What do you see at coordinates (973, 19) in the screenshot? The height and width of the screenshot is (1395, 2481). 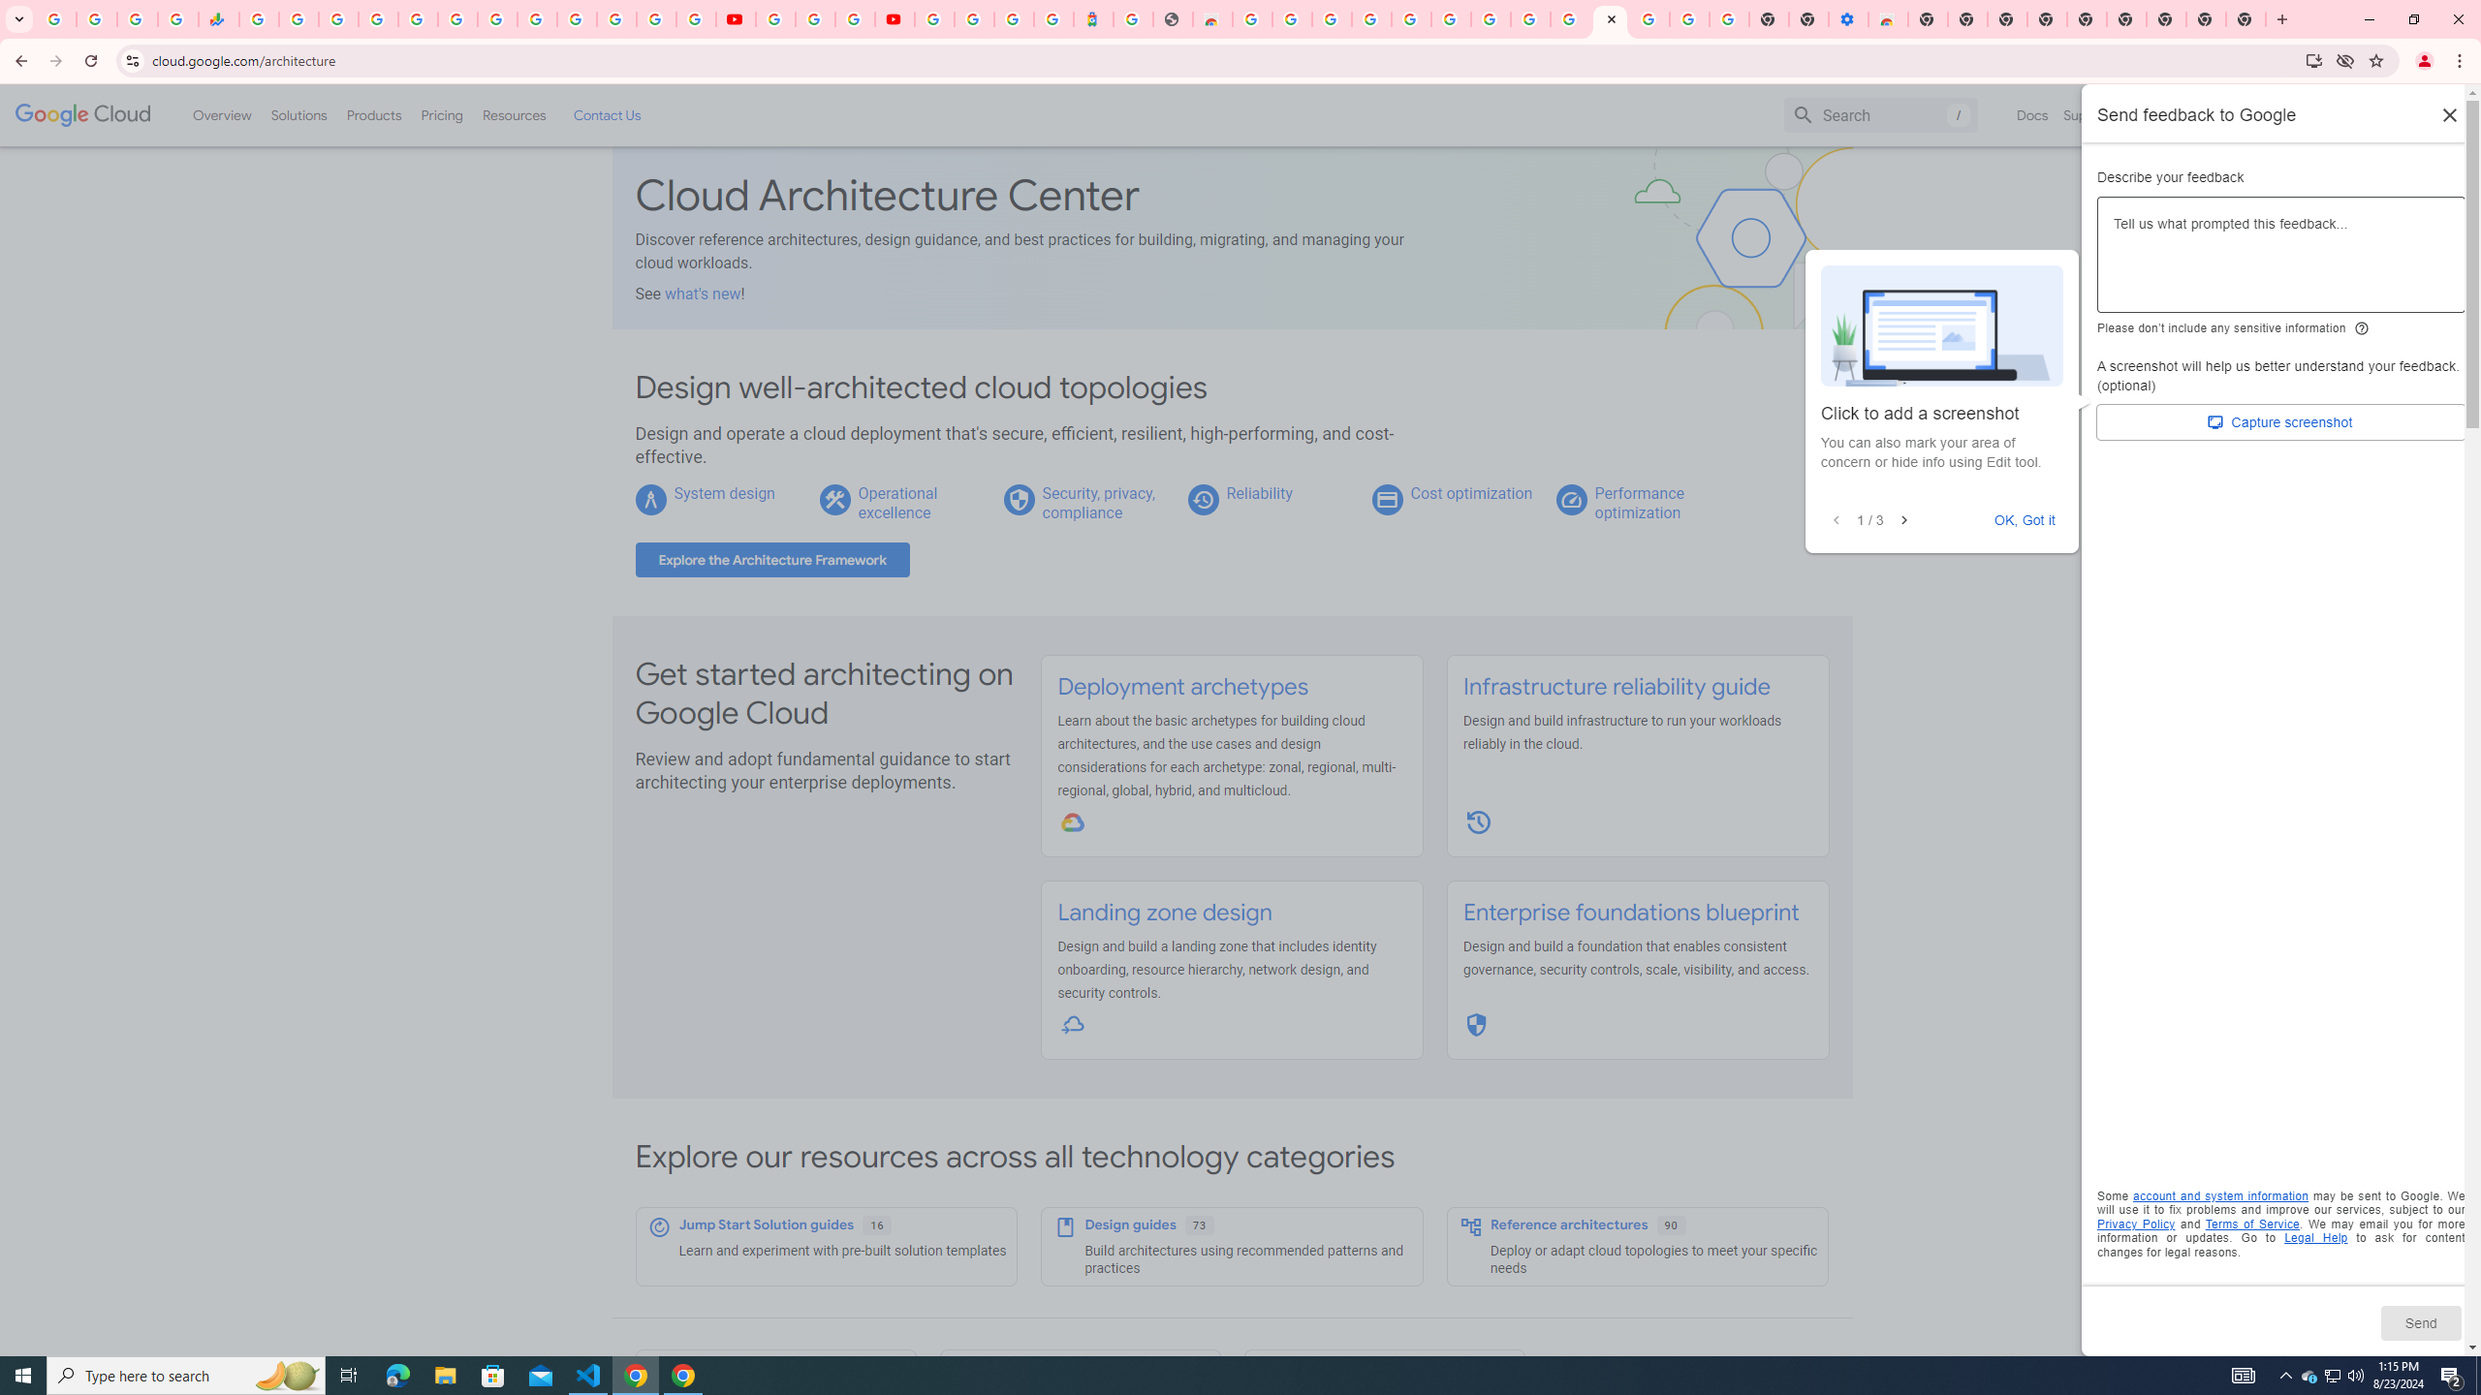 I see `Sign in - Google Accounts` at bounding box center [973, 19].